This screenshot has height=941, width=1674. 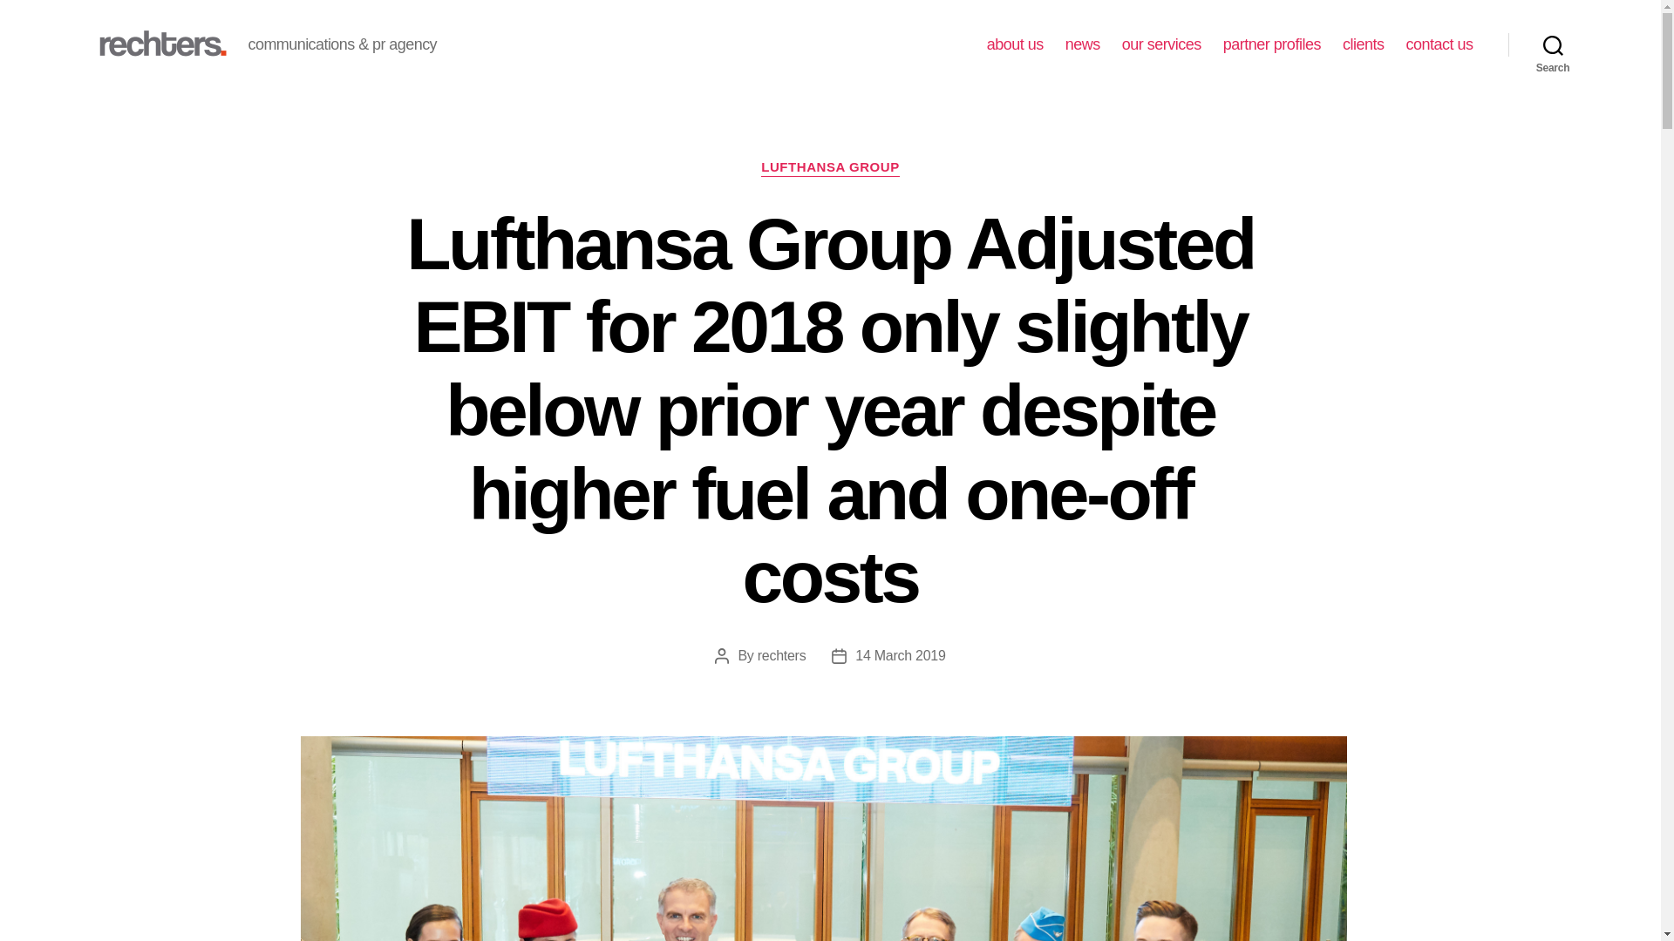 What do you see at coordinates (782, 655) in the screenshot?
I see `rechters` at bounding box center [782, 655].